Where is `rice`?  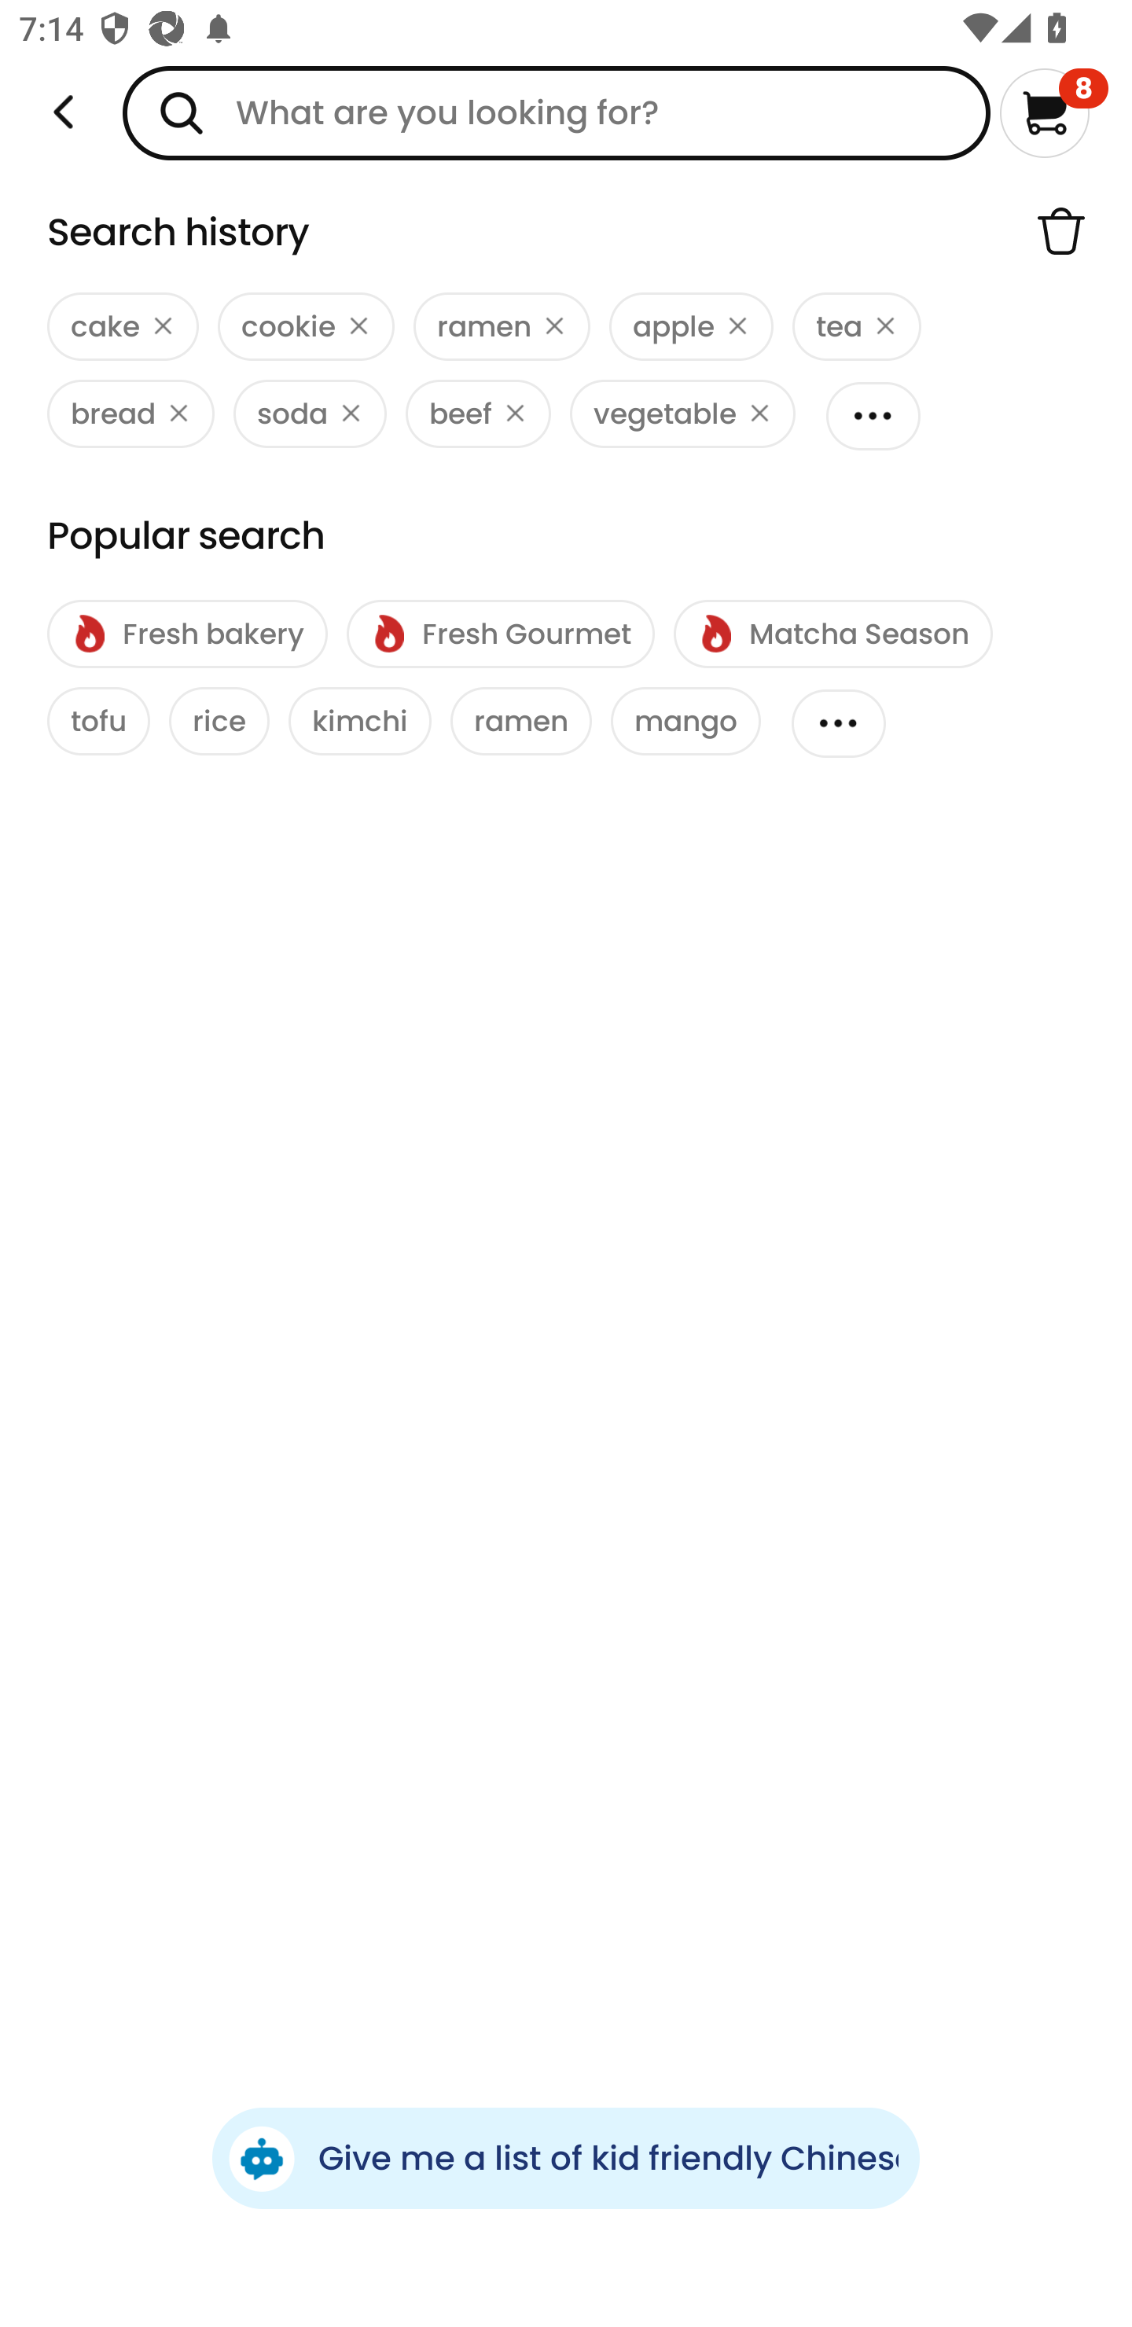 rice is located at coordinates (219, 722).